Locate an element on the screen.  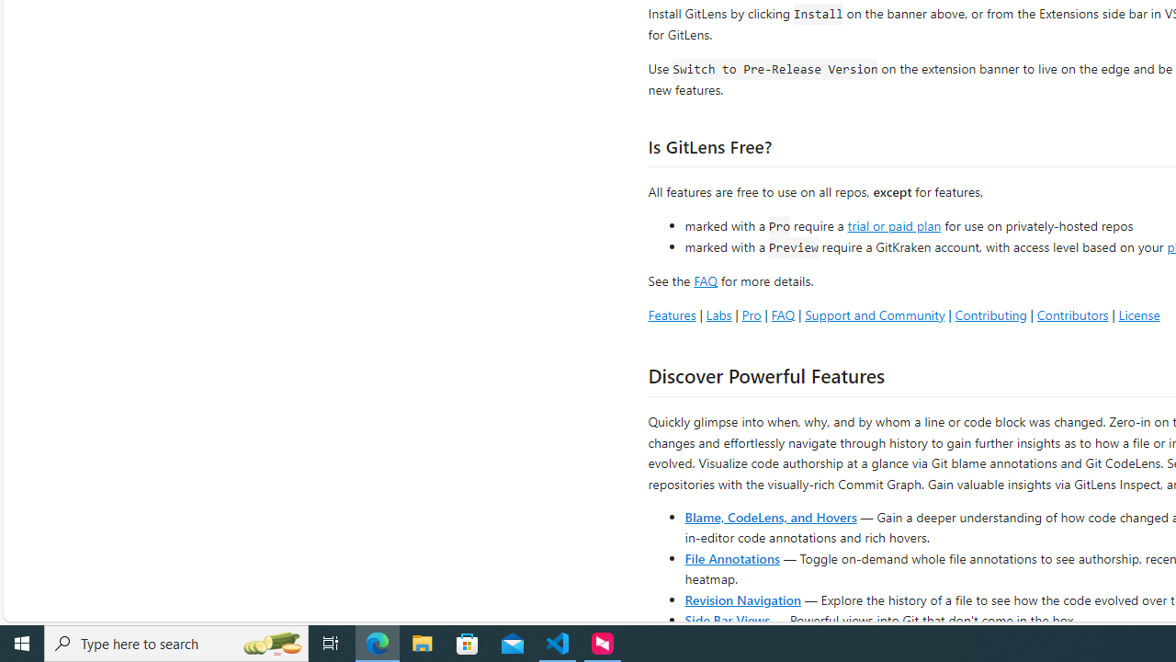
Pro is located at coordinates (752, 314).